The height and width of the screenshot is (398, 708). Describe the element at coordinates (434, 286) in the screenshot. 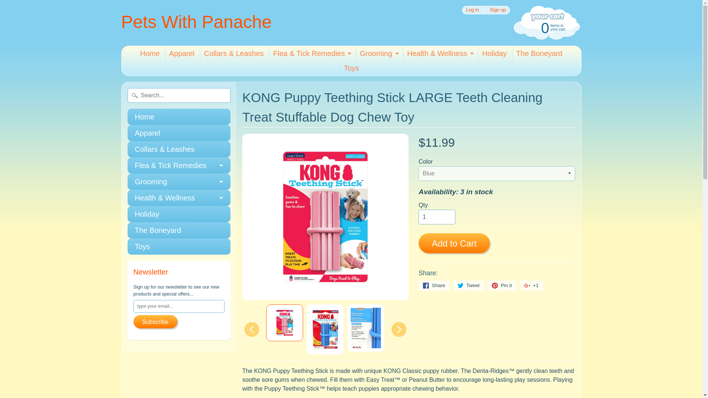

I see `Share on Facebook` at that location.